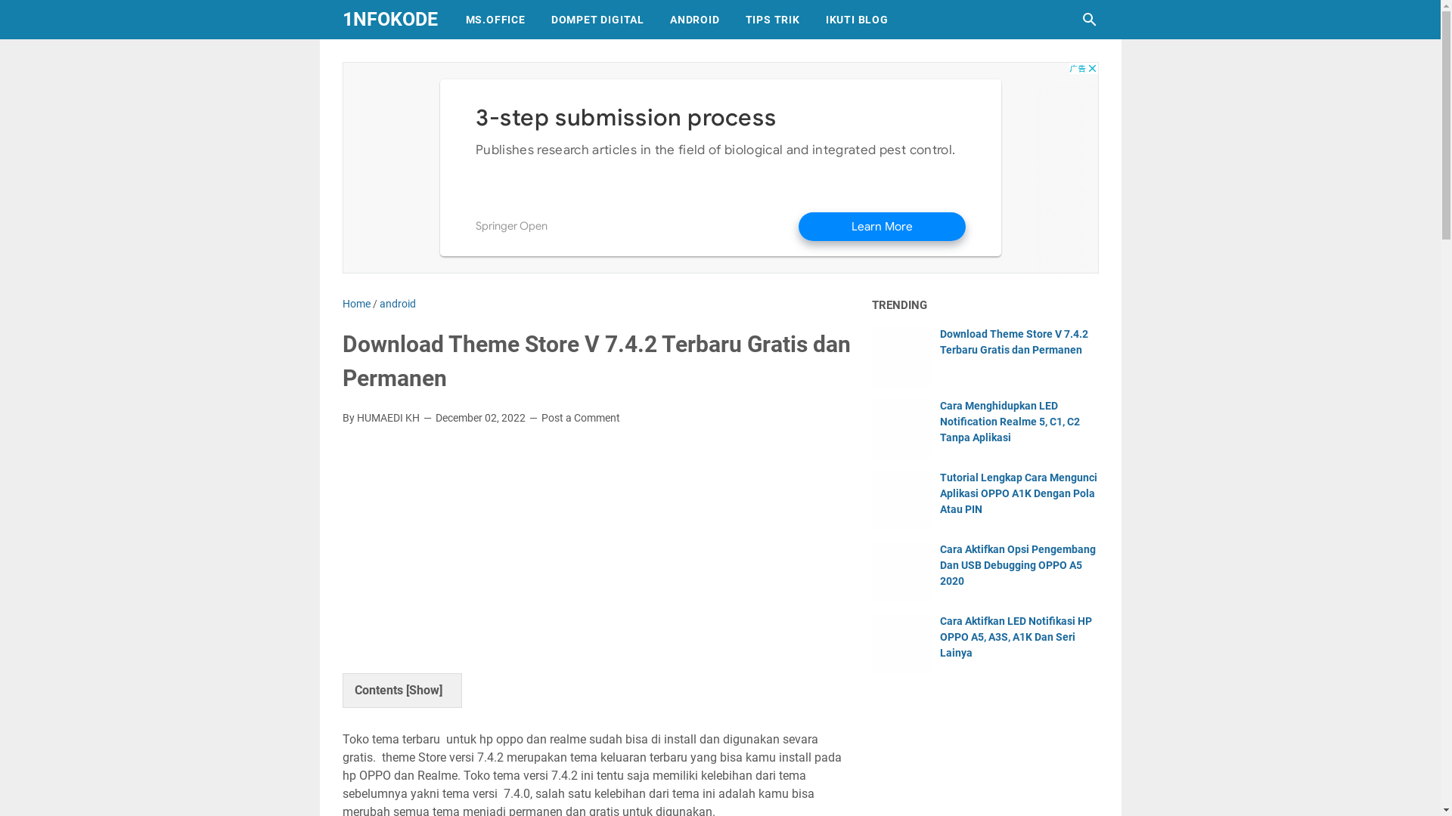 This screenshot has height=816, width=1452. I want to click on Home, so click(355, 304).